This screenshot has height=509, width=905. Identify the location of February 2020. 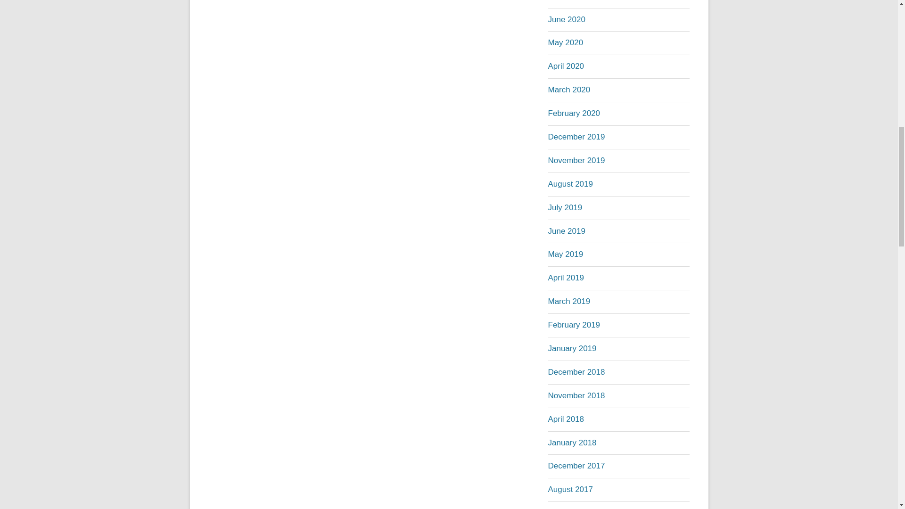
(573, 113).